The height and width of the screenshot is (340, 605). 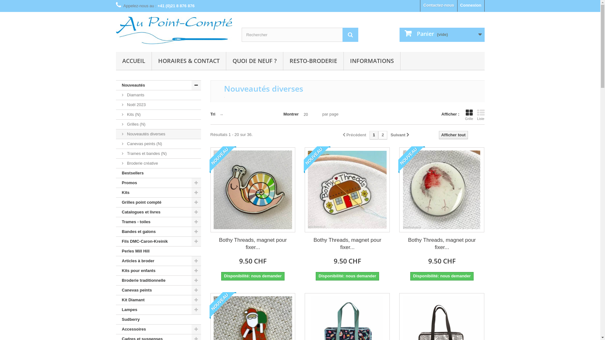 What do you see at coordinates (222, 305) in the screenshot?
I see `NOUVEAU` at bounding box center [222, 305].